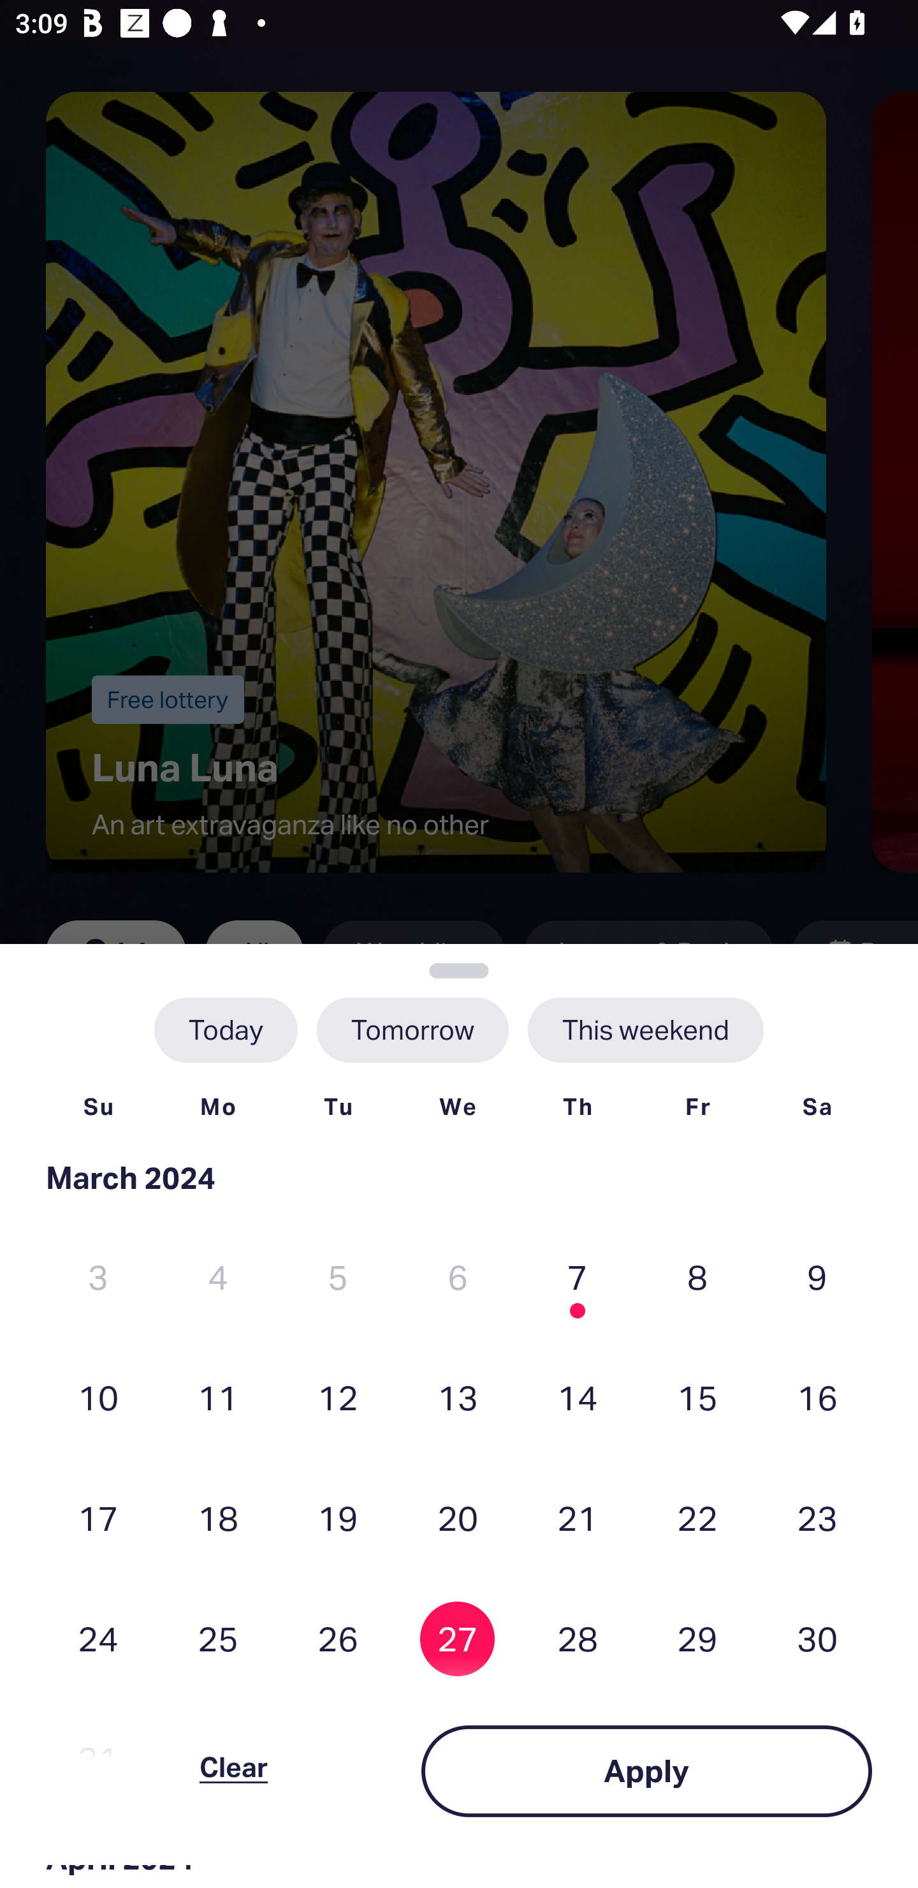 This screenshot has height=1888, width=918. Describe the element at coordinates (817, 1639) in the screenshot. I see `30` at that location.